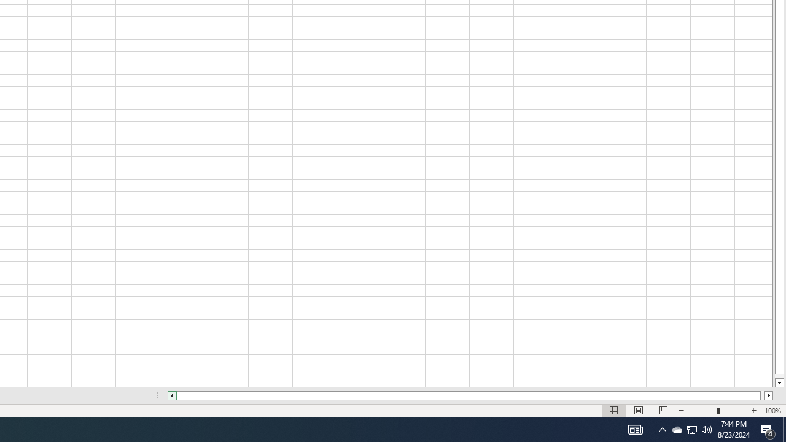 The width and height of the screenshot is (786, 442). What do you see at coordinates (769, 395) in the screenshot?
I see `Column right` at bounding box center [769, 395].